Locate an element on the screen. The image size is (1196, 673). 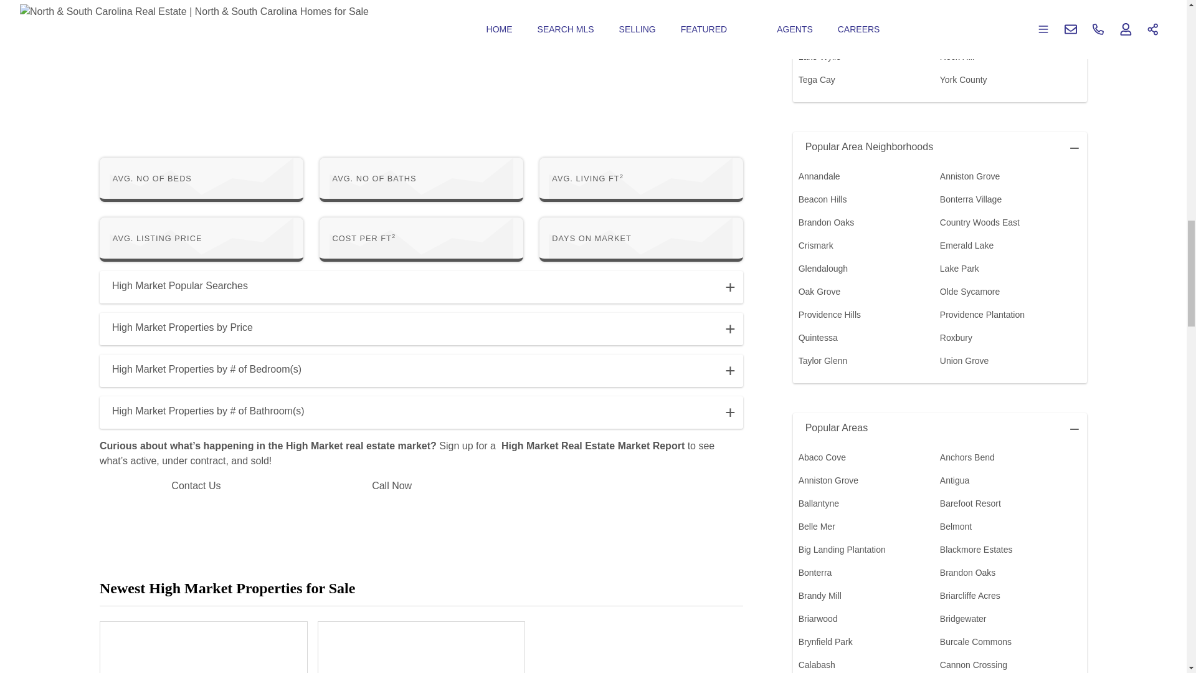
Average Listing Price is located at coordinates (157, 238).